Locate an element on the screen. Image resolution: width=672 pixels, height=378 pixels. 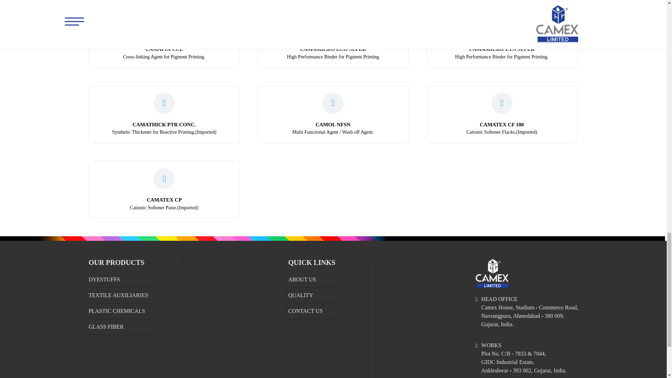
PLASTIC CHEMICALS is located at coordinates (164, 38).